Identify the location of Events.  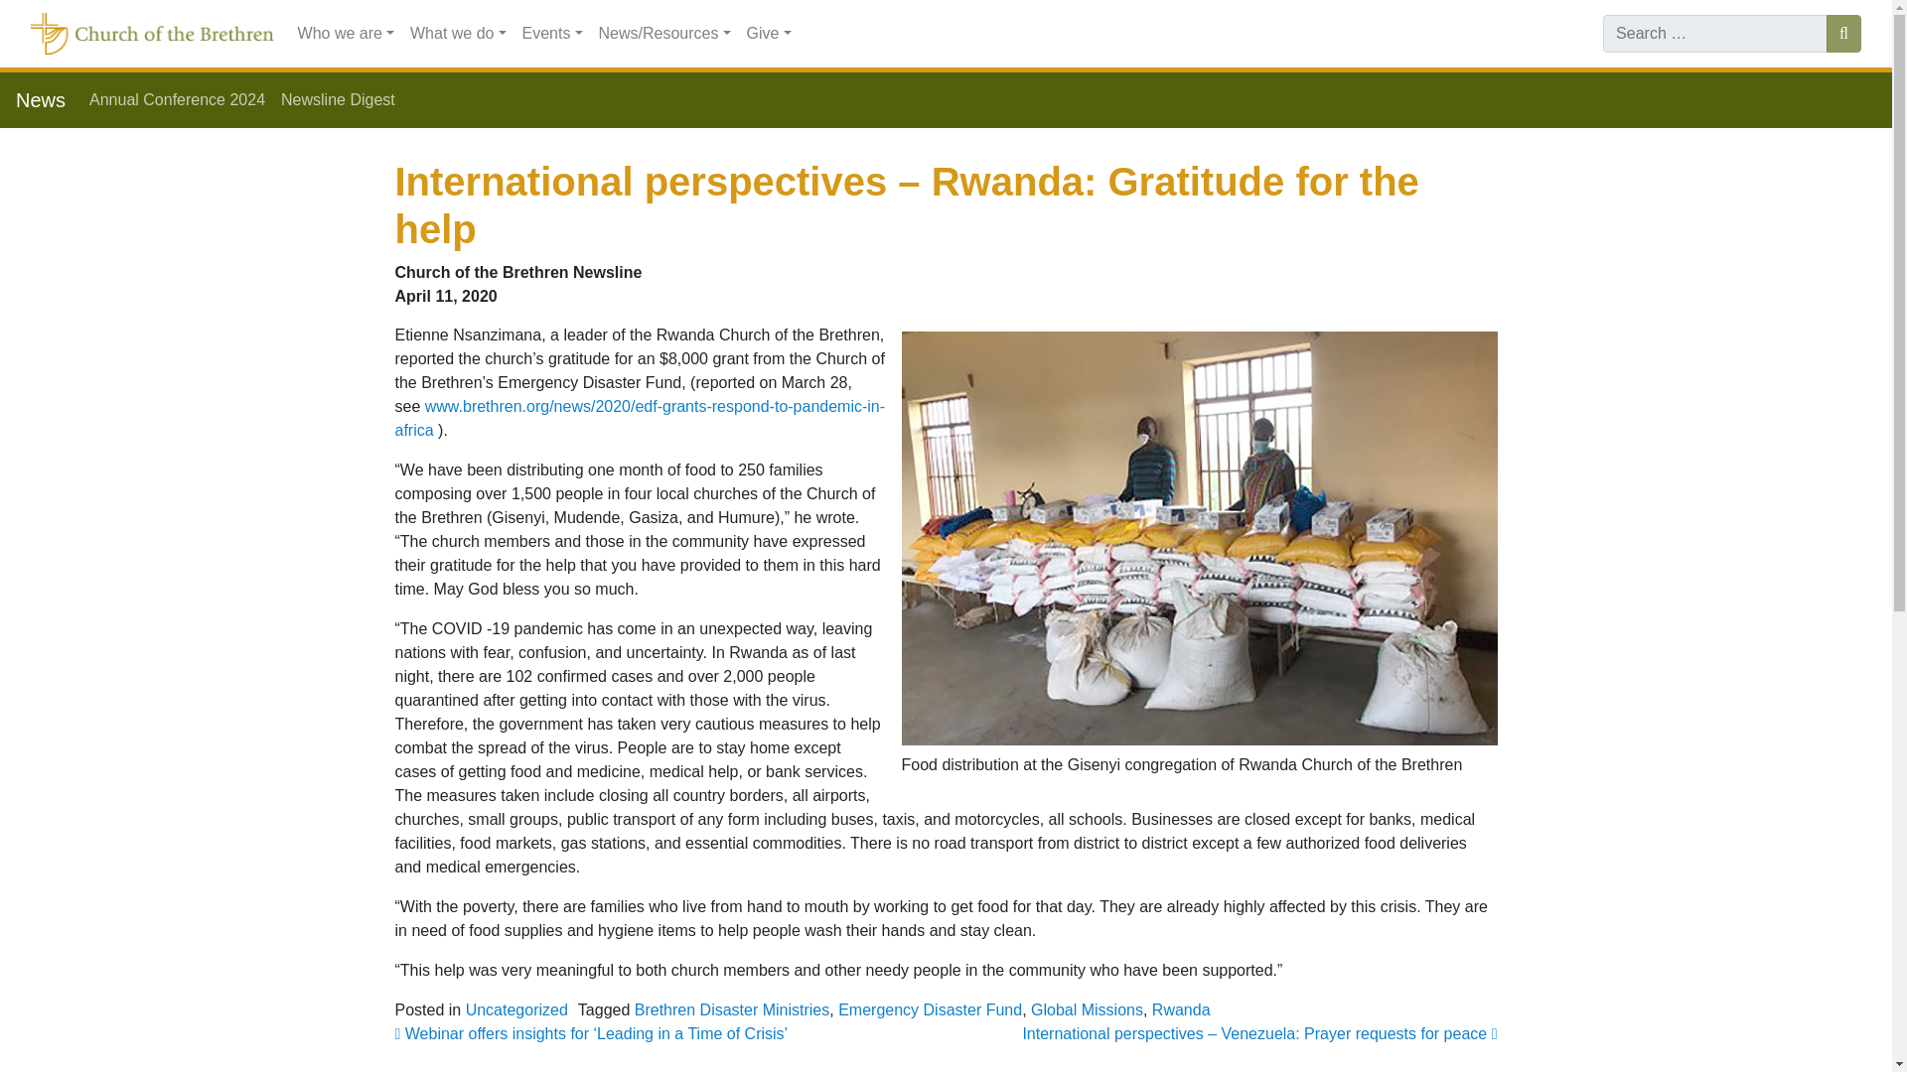
(552, 34).